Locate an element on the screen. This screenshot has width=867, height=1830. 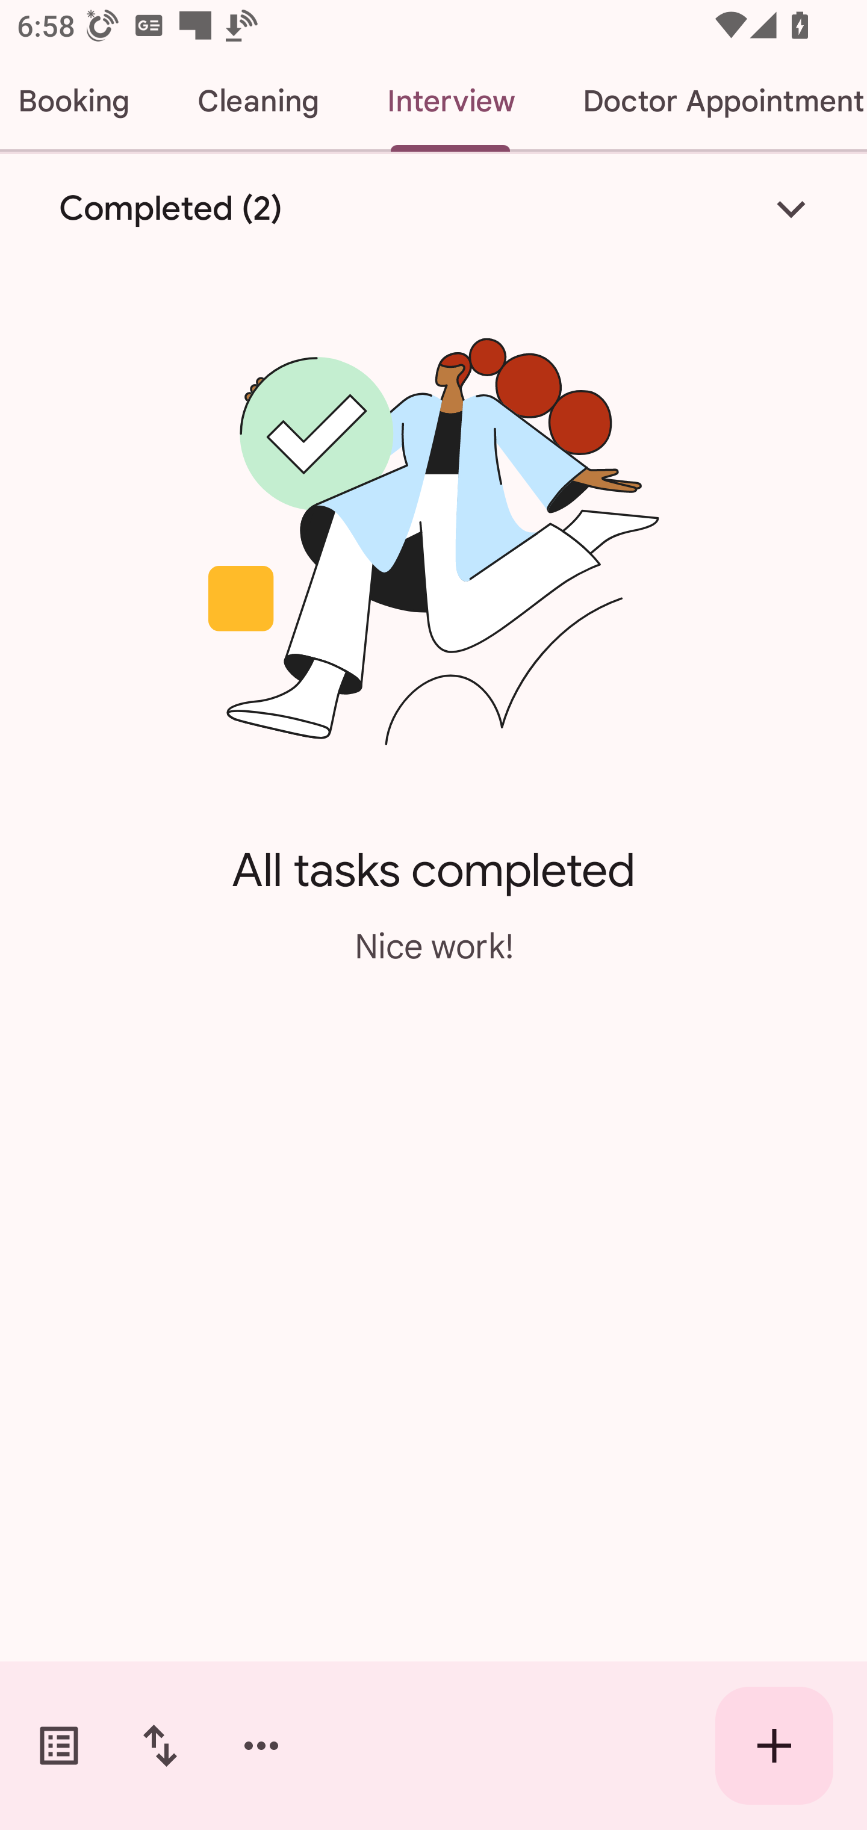
Completed (2) is located at coordinates (433, 208).